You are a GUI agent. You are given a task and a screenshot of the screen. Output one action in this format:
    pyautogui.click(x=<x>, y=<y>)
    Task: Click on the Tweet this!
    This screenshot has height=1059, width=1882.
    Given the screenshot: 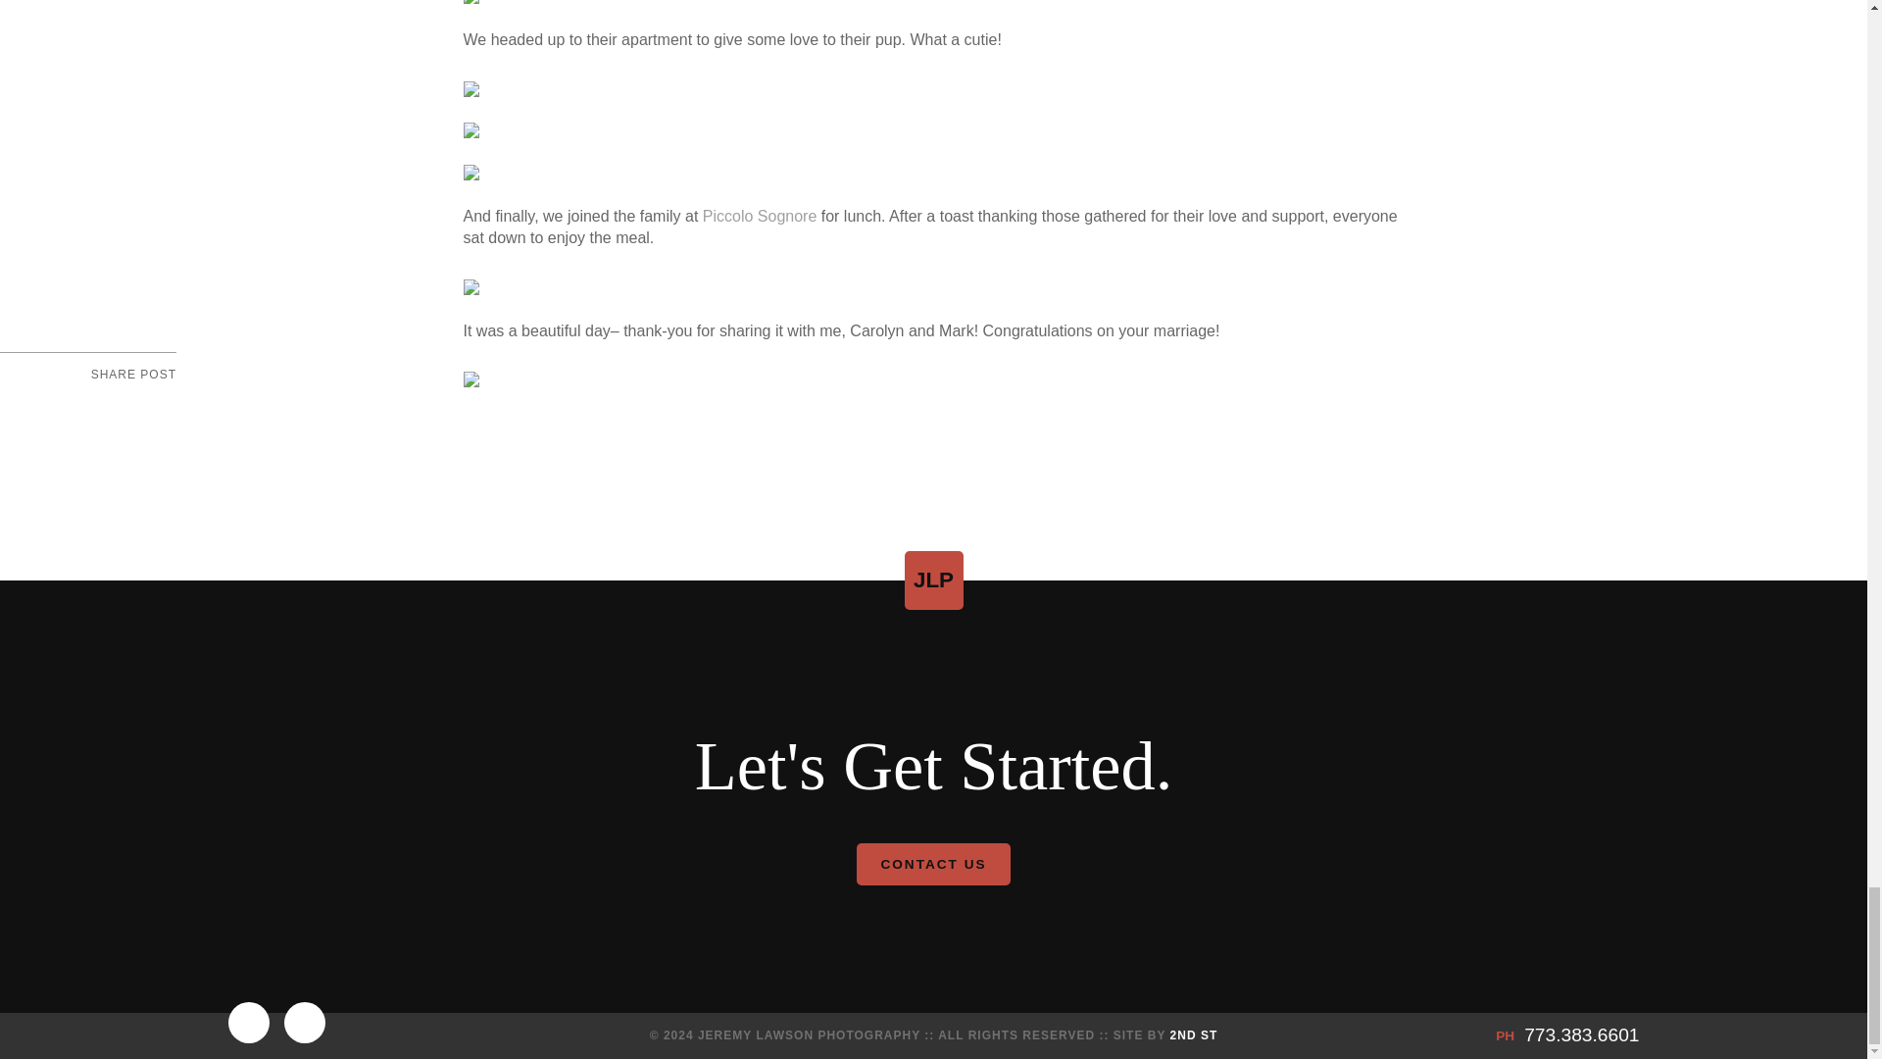 What is the action you would take?
    pyautogui.click(x=120, y=408)
    